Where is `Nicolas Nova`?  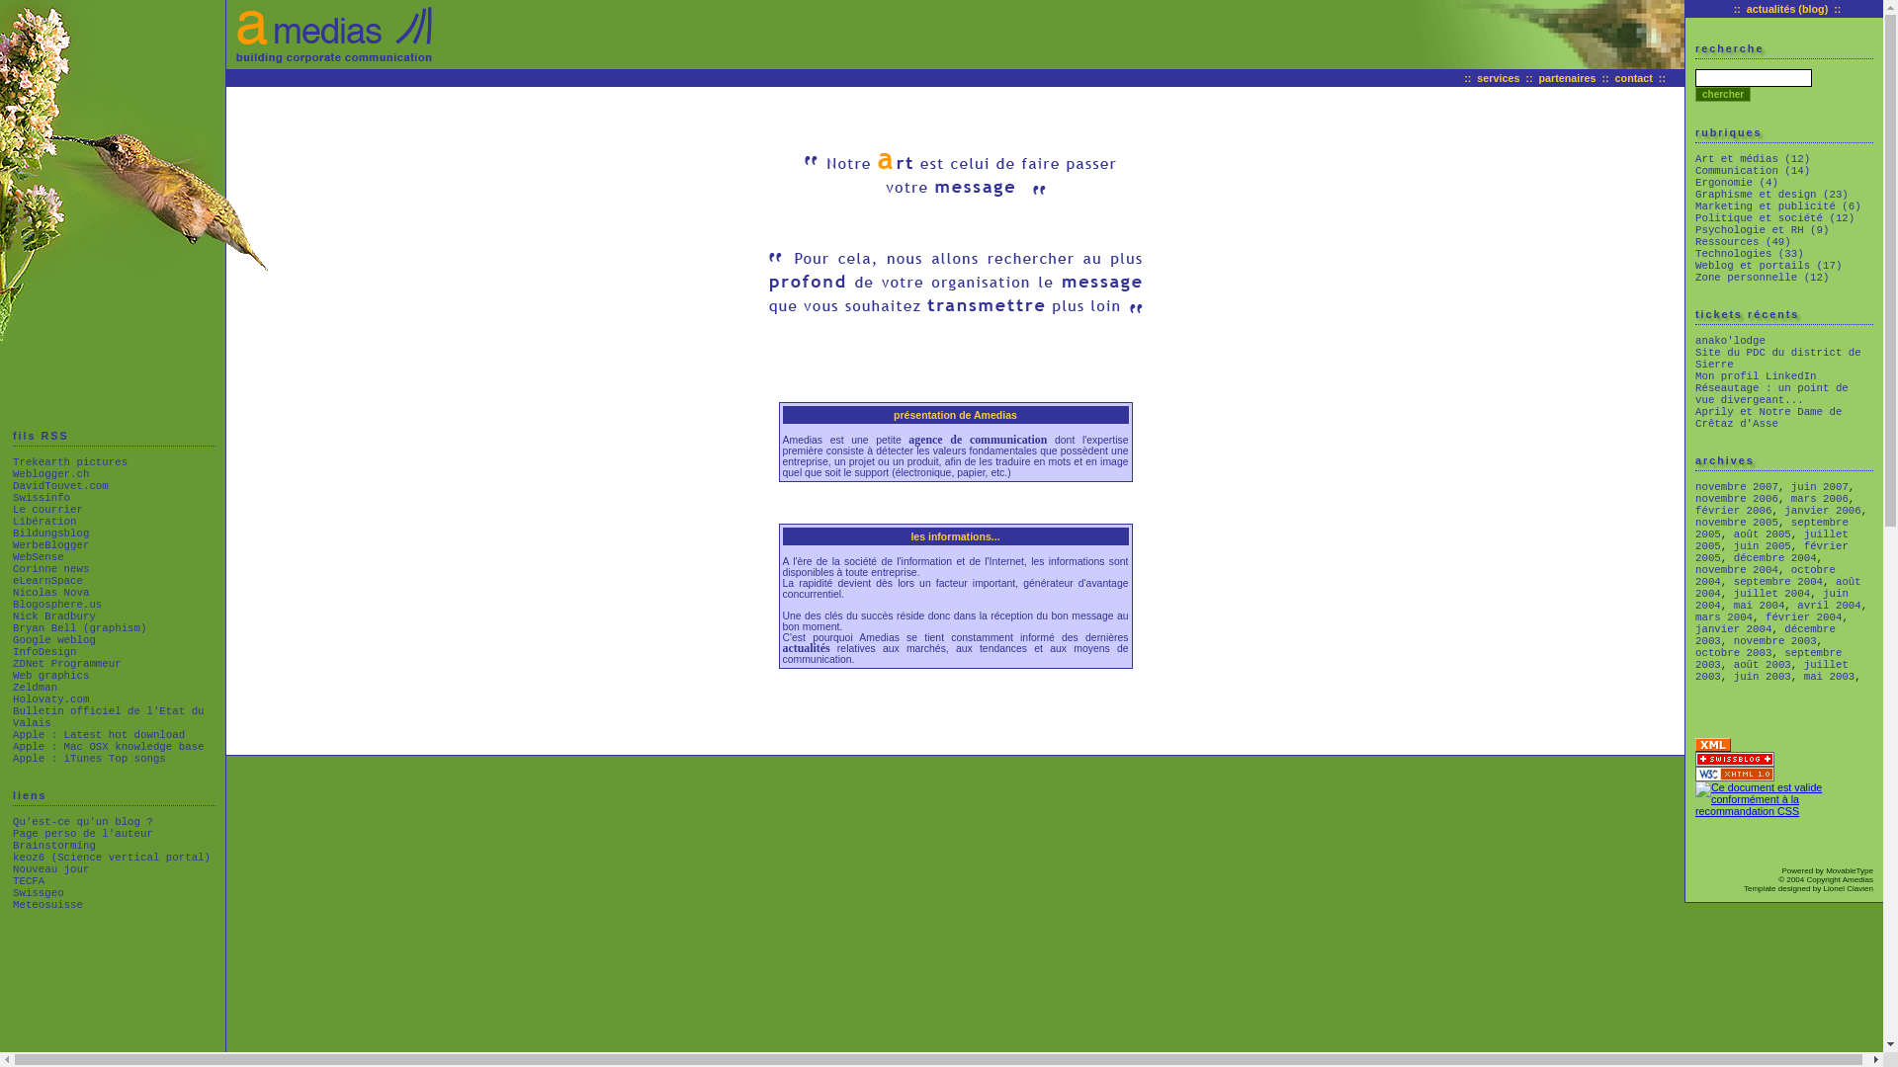
Nicolas Nova is located at coordinates (51, 593).